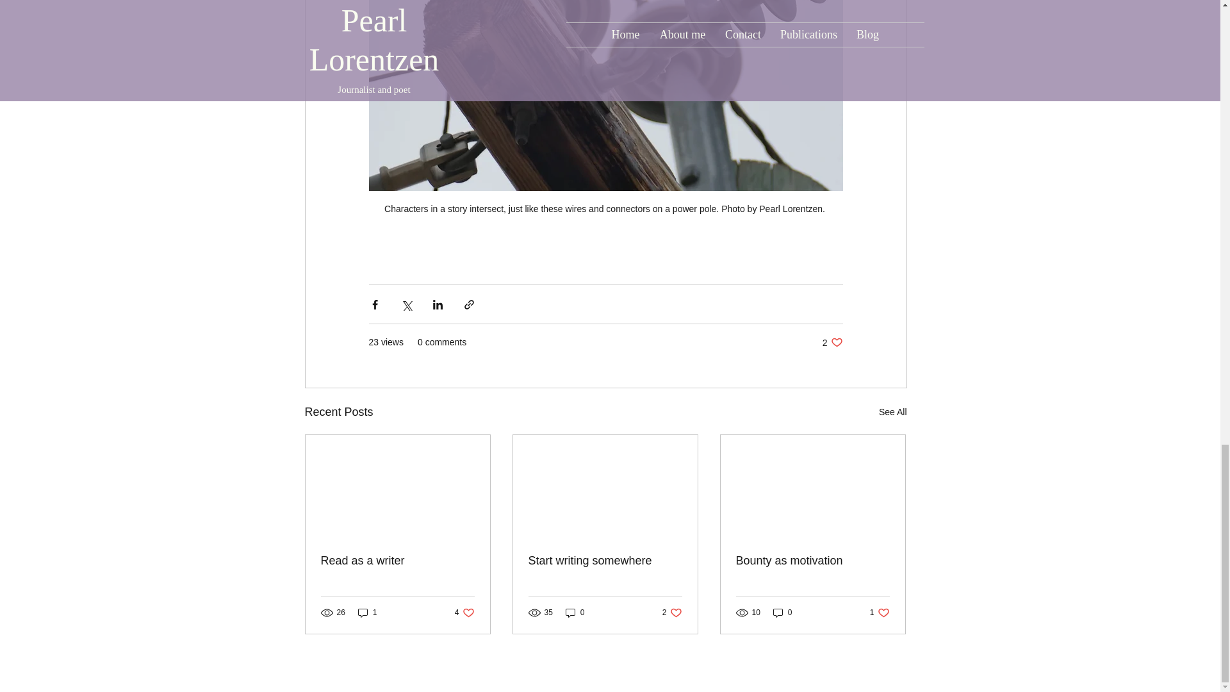 Image resolution: width=1230 pixels, height=692 pixels. Describe the element at coordinates (465, 613) in the screenshot. I see `0` at that location.